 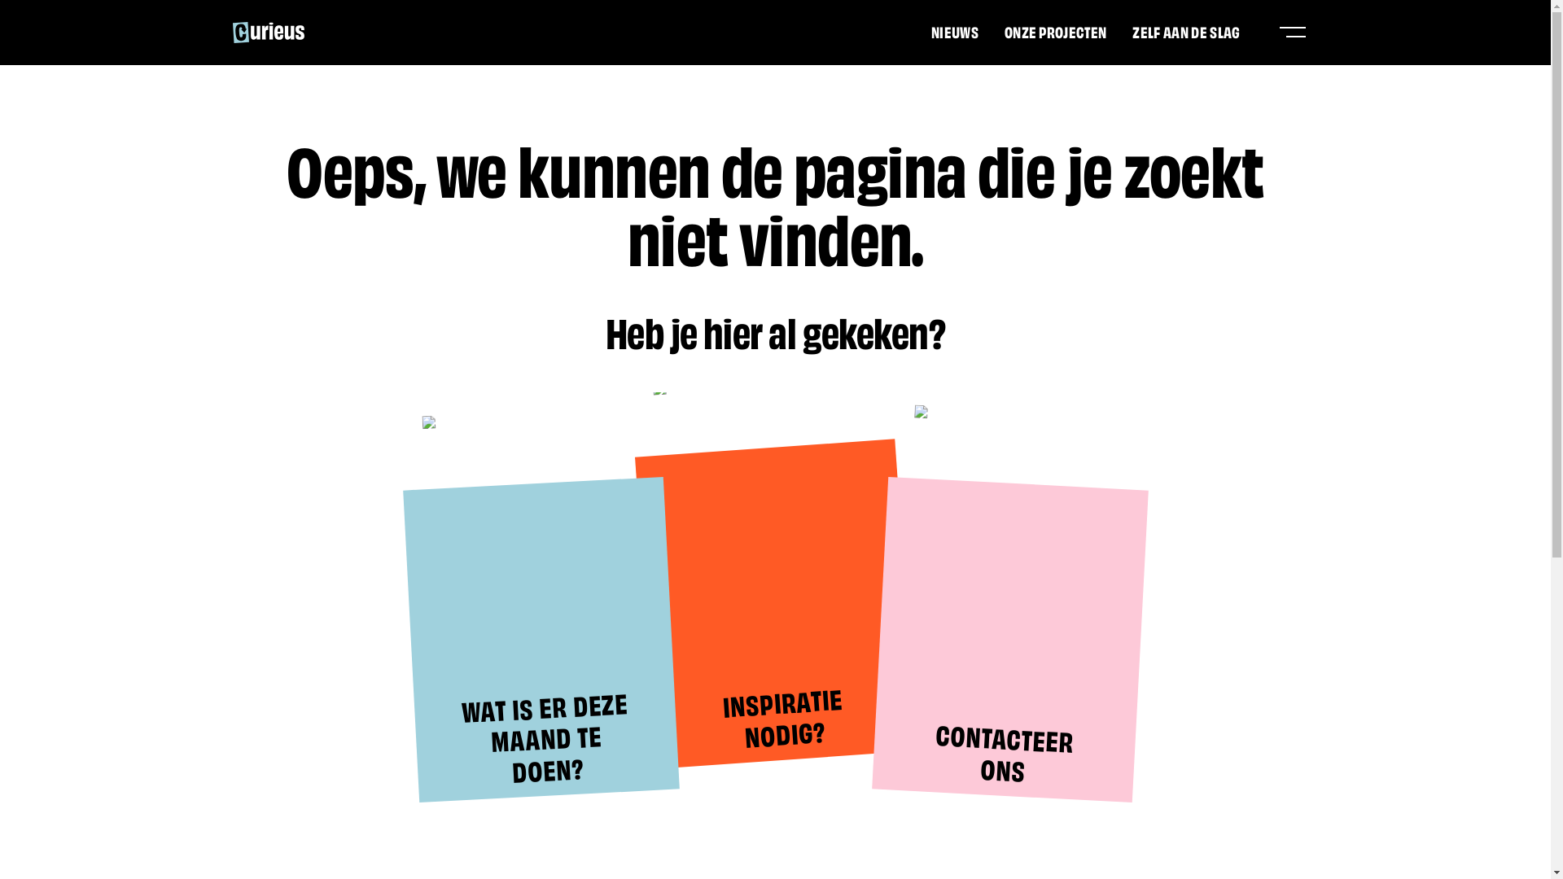 What do you see at coordinates (533, 632) in the screenshot?
I see `WAT IS ER DEZE MAAND TE DOEN?` at bounding box center [533, 632].